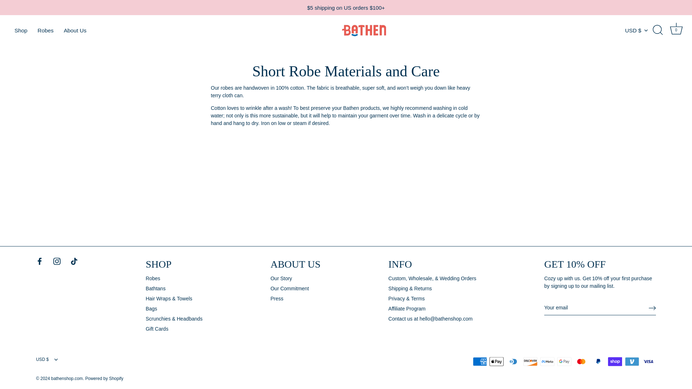 The image size is (692, 389). What do you see at coordinates (649, 362) in the screenshot?
I see `Visa` at bounding box center [649, 362].